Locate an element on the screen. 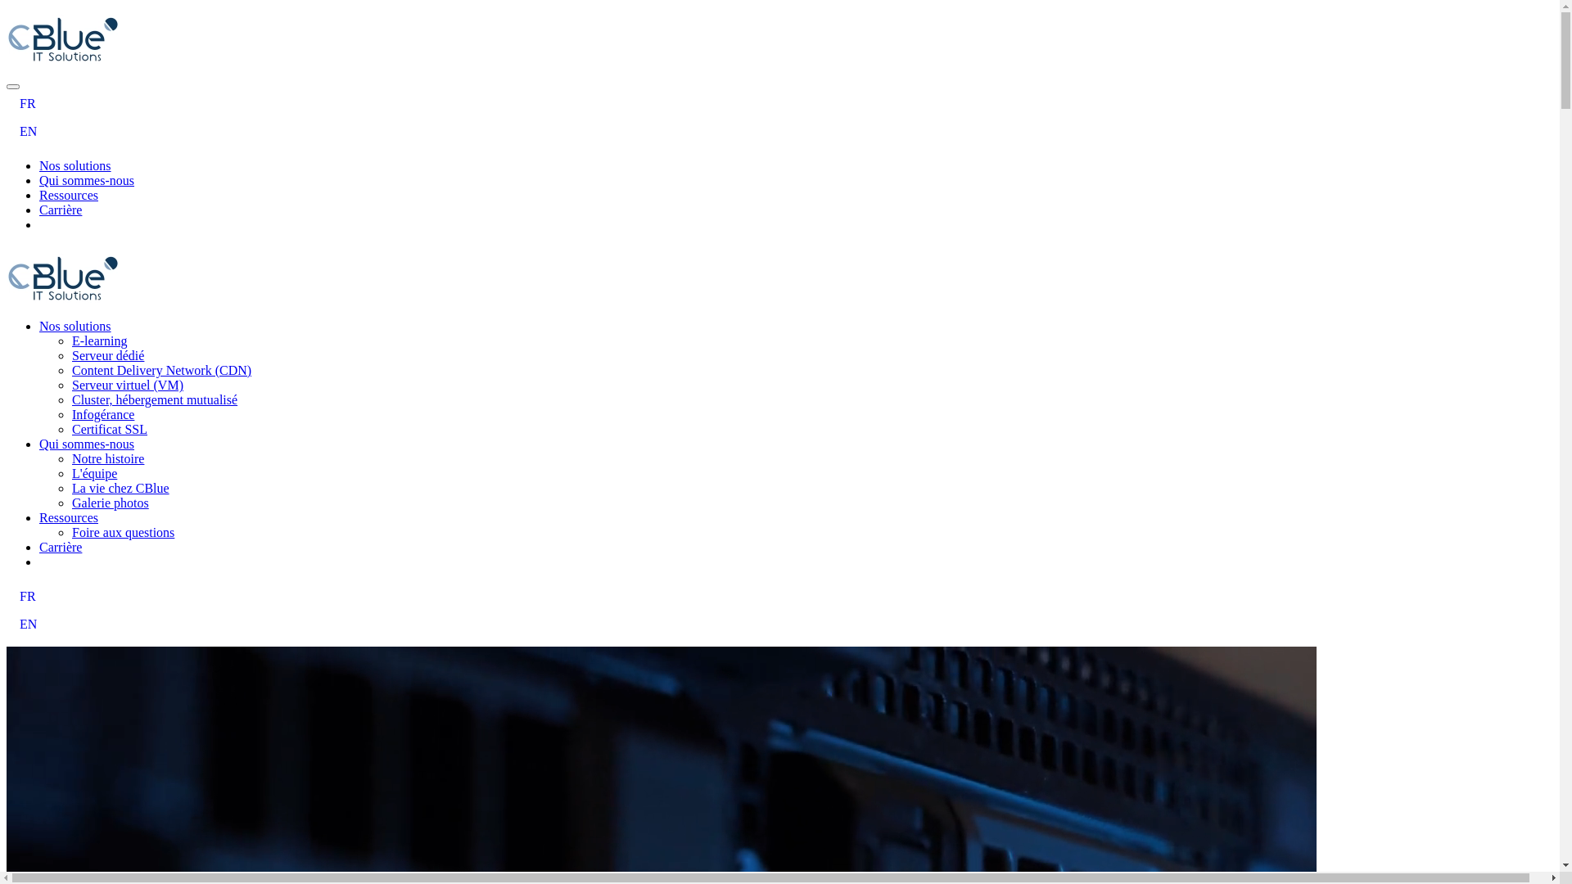 The height and width of the screenshot is (884, 1572). Nos solutions is located at coordinates (75, 165).